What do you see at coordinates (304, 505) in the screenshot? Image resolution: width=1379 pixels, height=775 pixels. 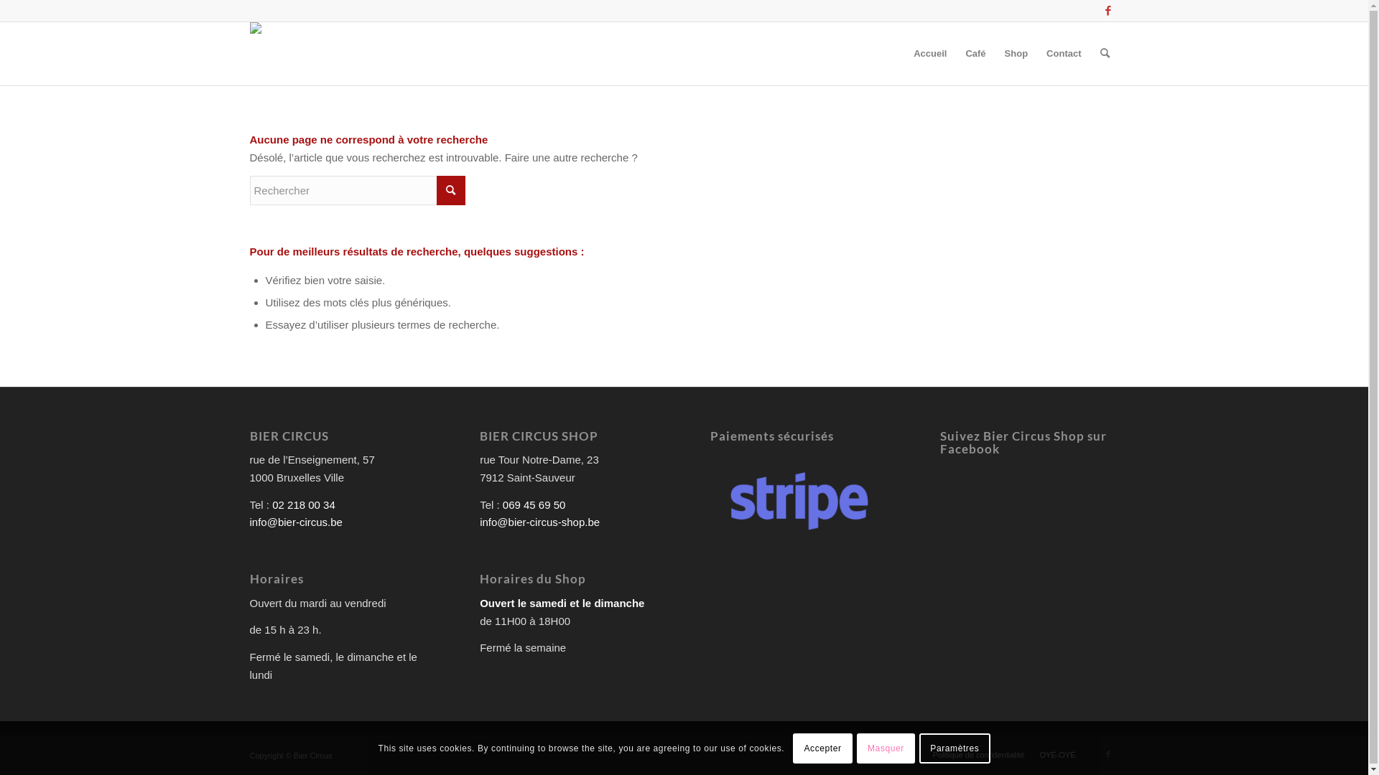 I see `02 218 00 34` at bounding box center [304, 505].